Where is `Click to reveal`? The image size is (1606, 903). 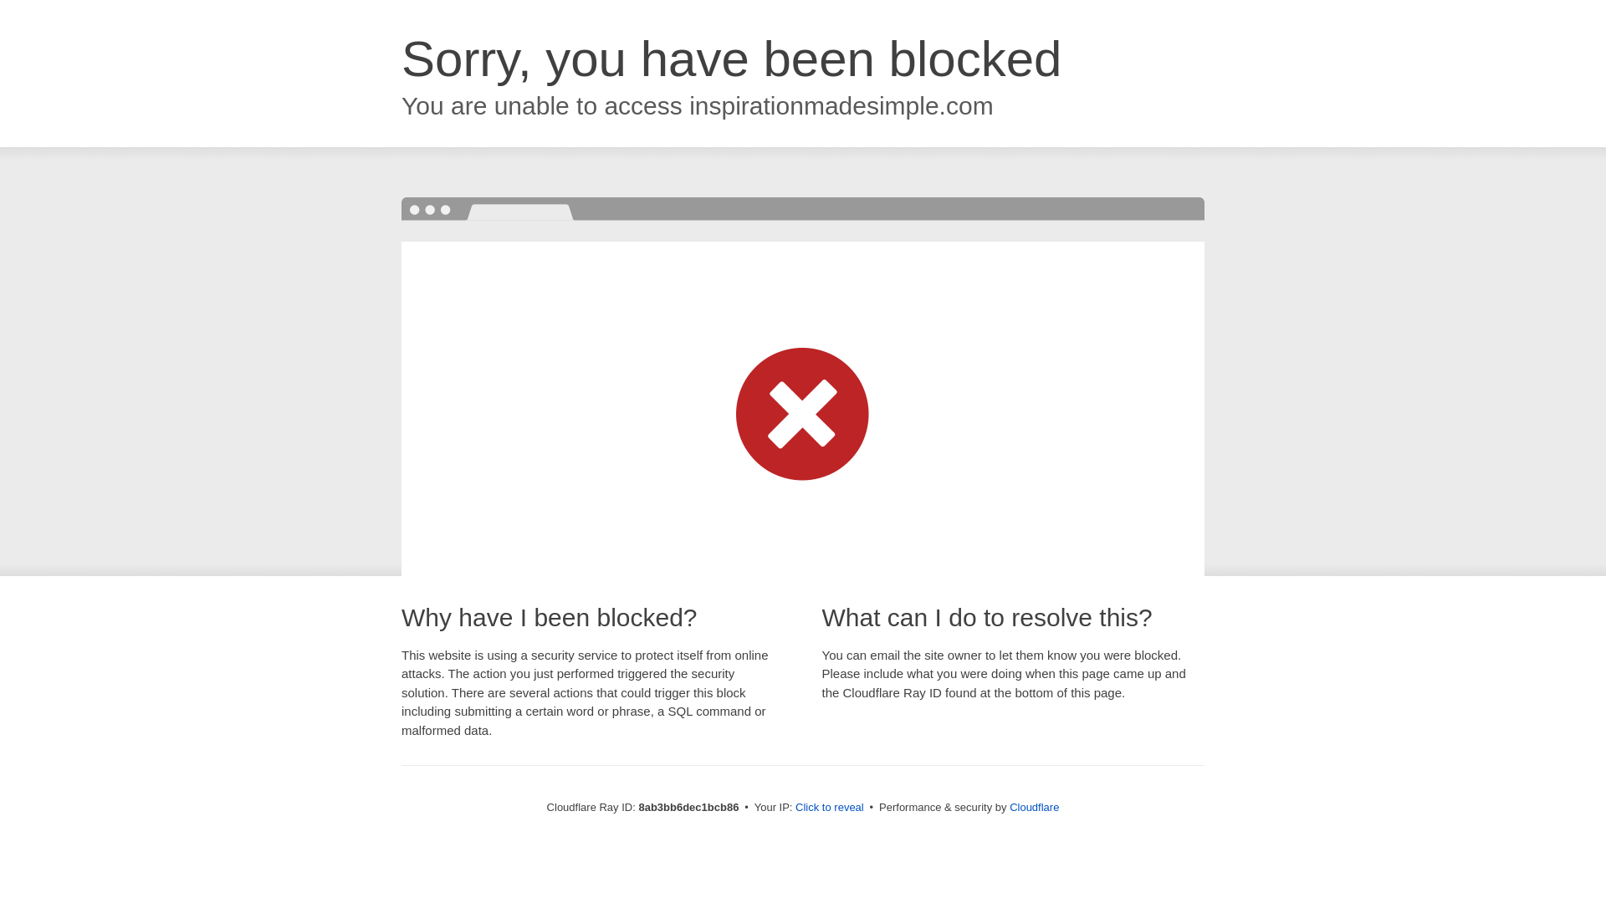
Click to reveal is located at coordinates (829, 808).